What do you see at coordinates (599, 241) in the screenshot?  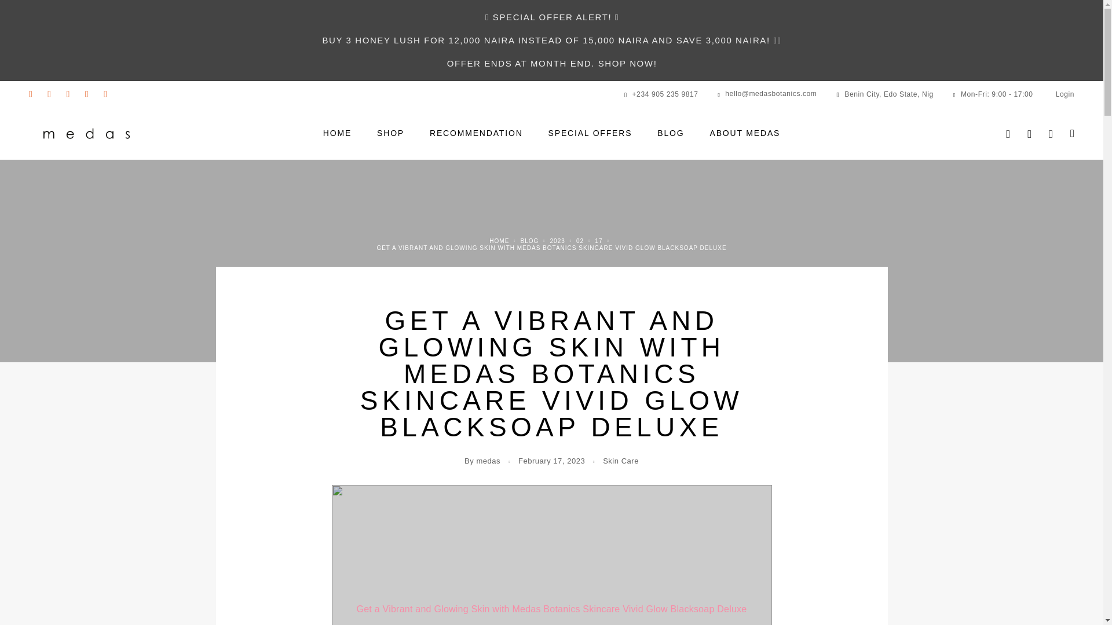 I see `17` at bounding box center [599, 241].